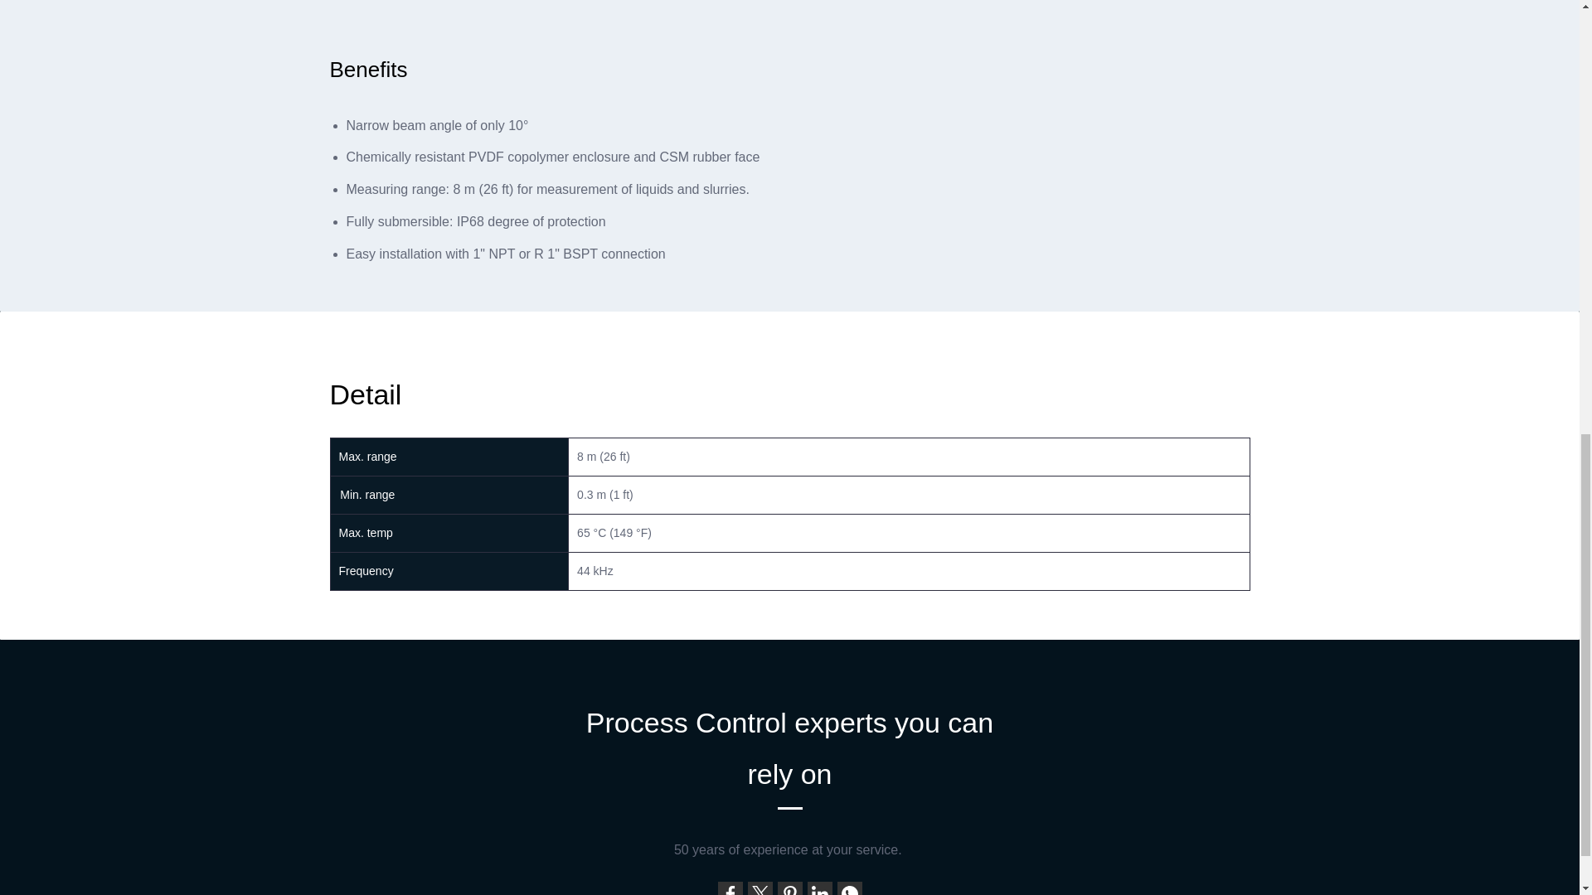 The width and height of the screenshot is (1592, 895). I want to click on Facebook, so click(730, 888).